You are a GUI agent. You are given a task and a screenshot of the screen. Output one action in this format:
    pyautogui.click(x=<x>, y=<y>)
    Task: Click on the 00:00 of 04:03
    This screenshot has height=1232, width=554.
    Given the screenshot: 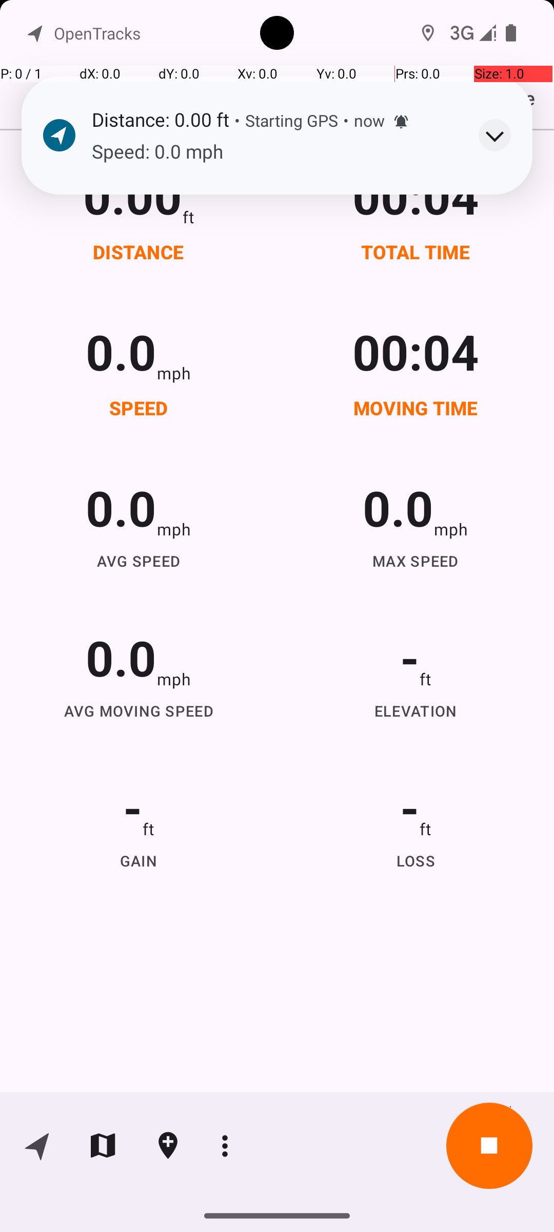 What is the action you would take?
    pyautogui.click(x=212, y=284)
    